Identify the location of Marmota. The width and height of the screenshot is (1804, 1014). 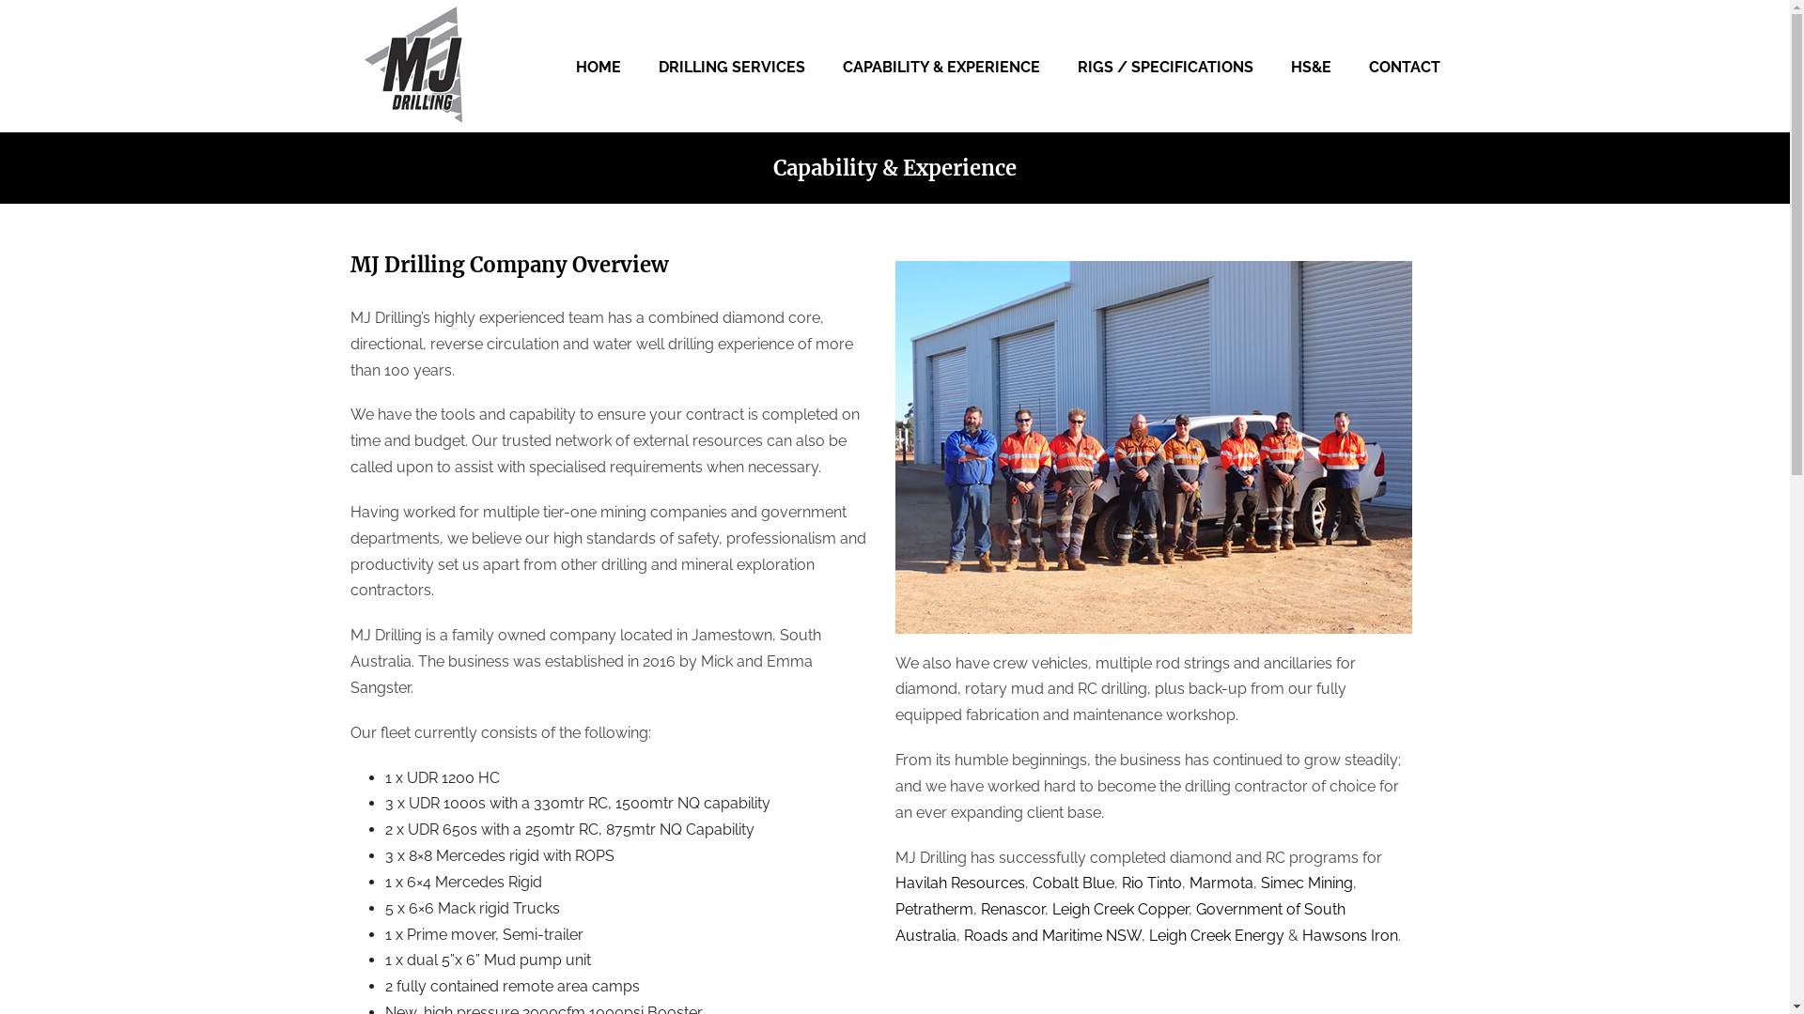
(1221, 883).